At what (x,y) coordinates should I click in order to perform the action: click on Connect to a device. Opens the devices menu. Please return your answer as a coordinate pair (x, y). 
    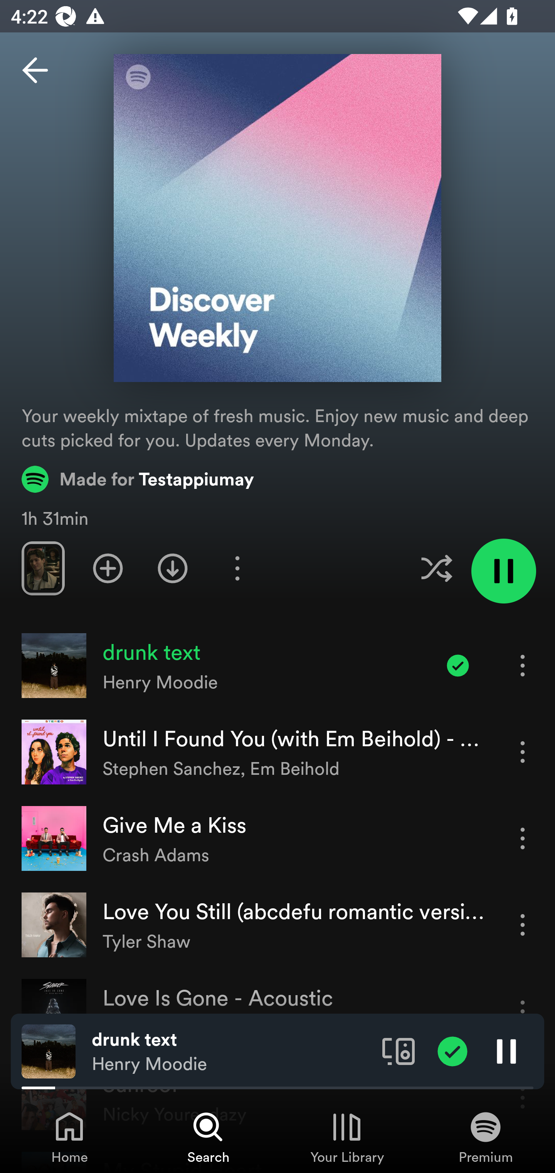
    Looking at the image, I should click on (399, 1051).